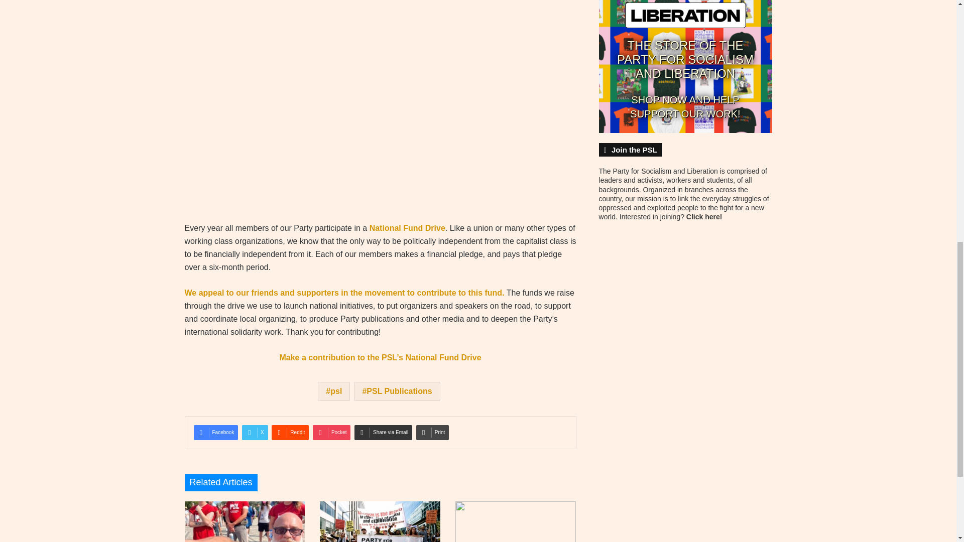 This screenshot has width=964, height=542. What do you see at coordinates (331, 432) in the screenshot?
I see `Pocket` at bounding box center [331, 432].